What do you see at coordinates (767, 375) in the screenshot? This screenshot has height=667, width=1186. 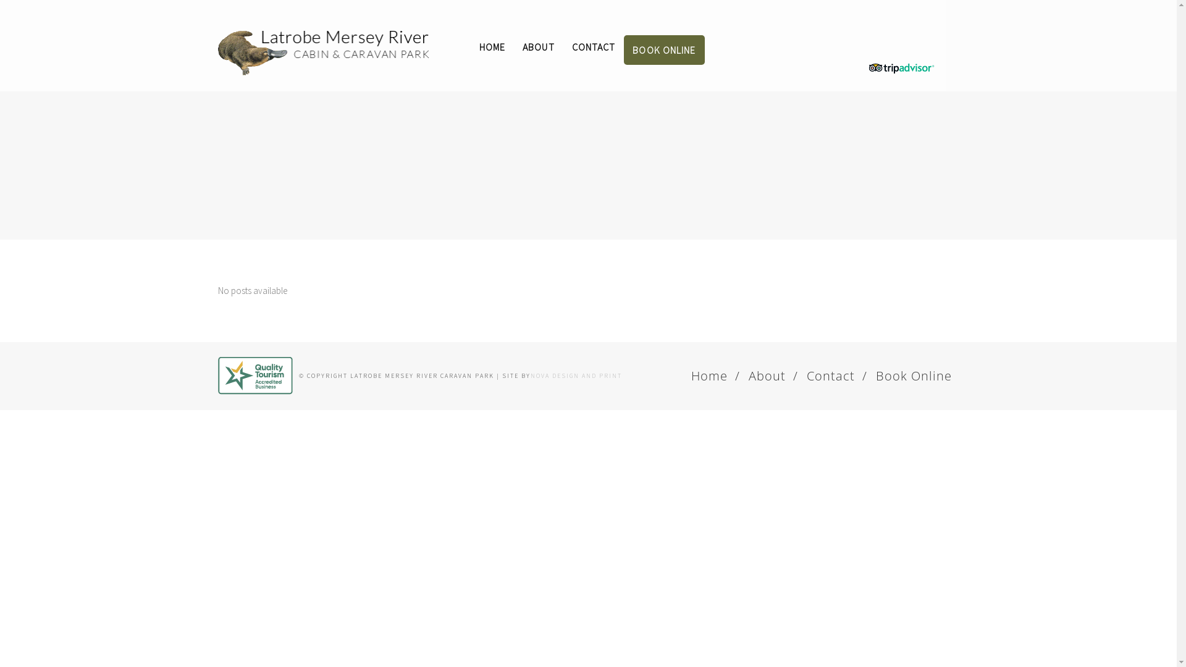 I see `About` at bounding box center [767, 375].